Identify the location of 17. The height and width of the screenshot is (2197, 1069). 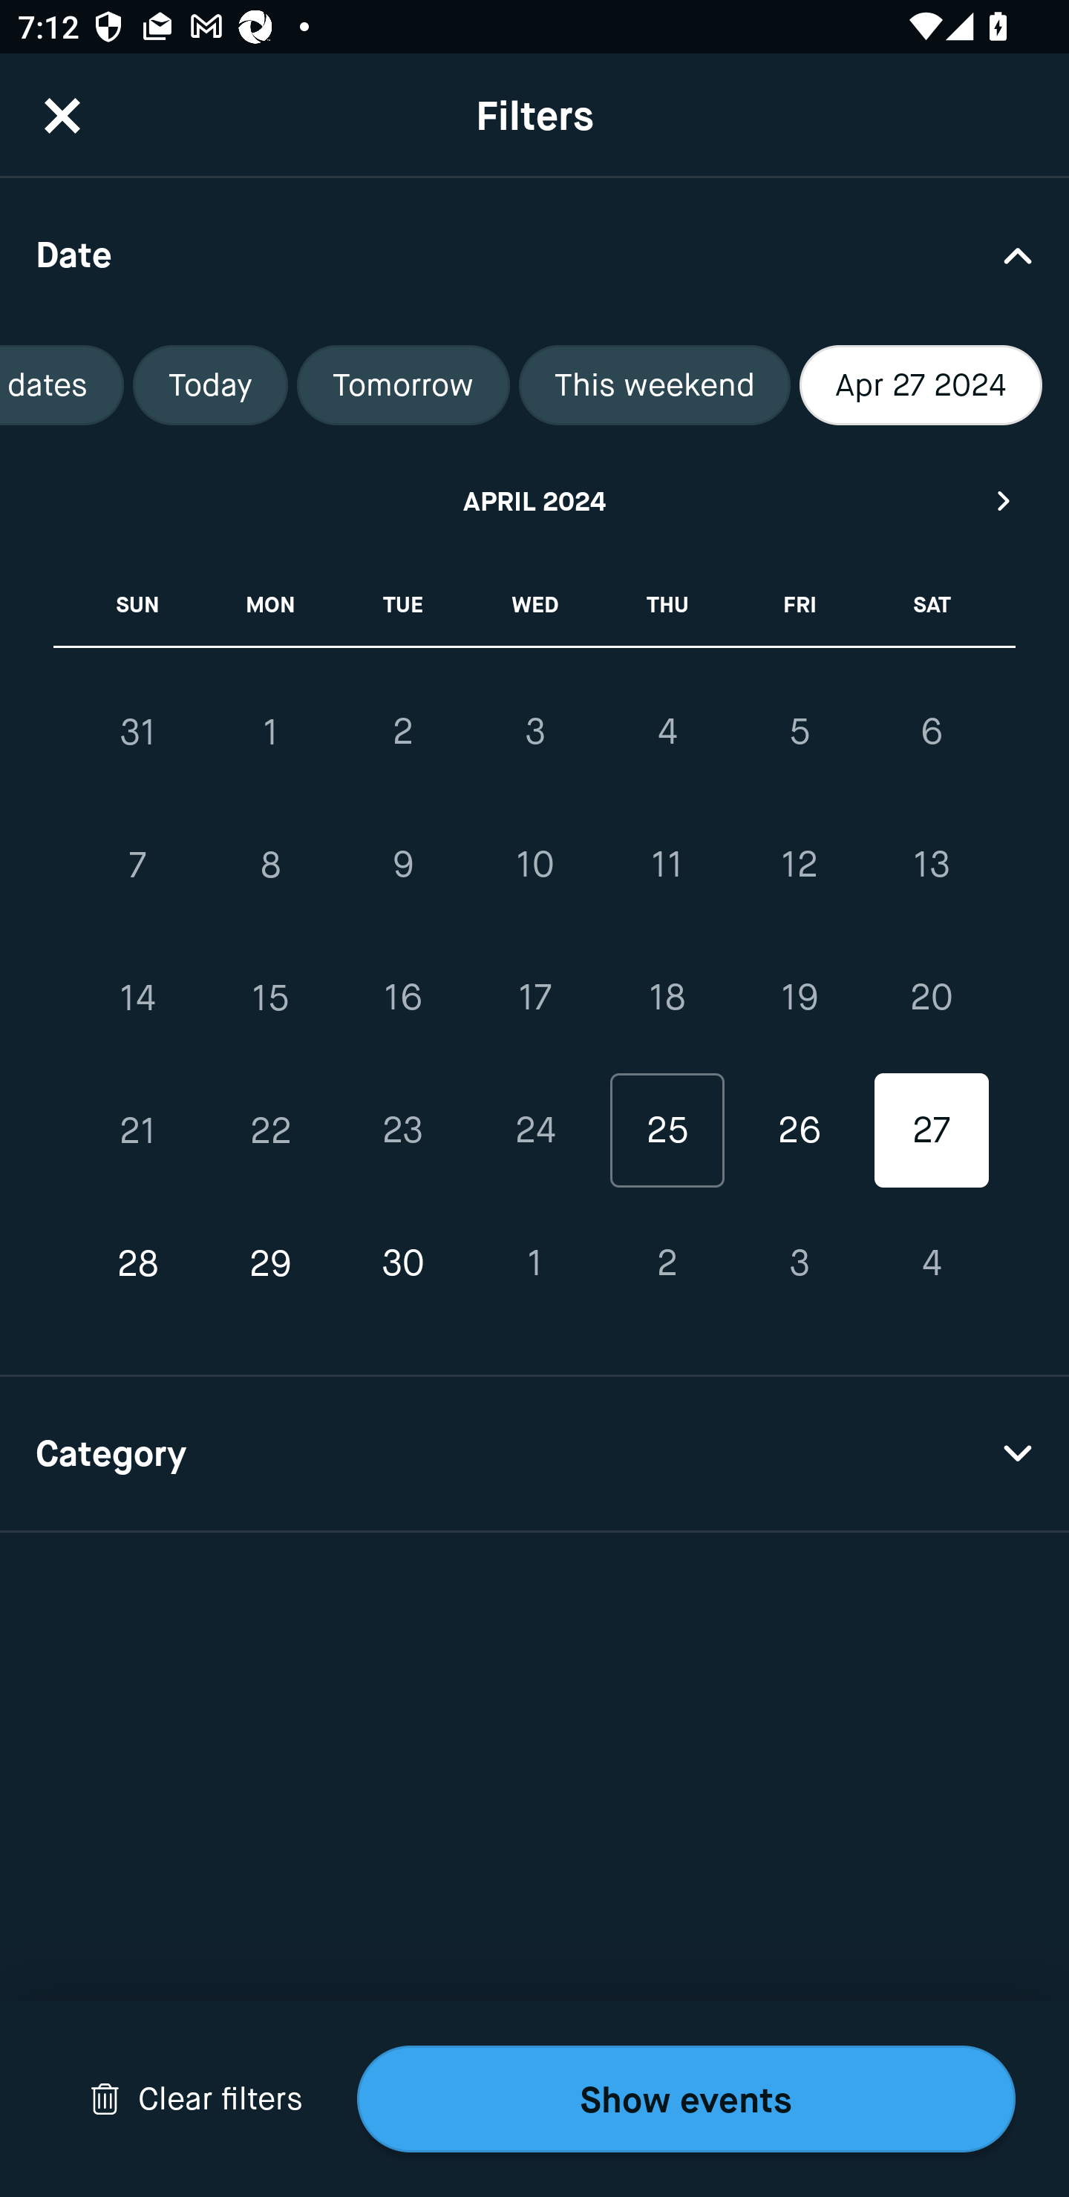
(534, 998).